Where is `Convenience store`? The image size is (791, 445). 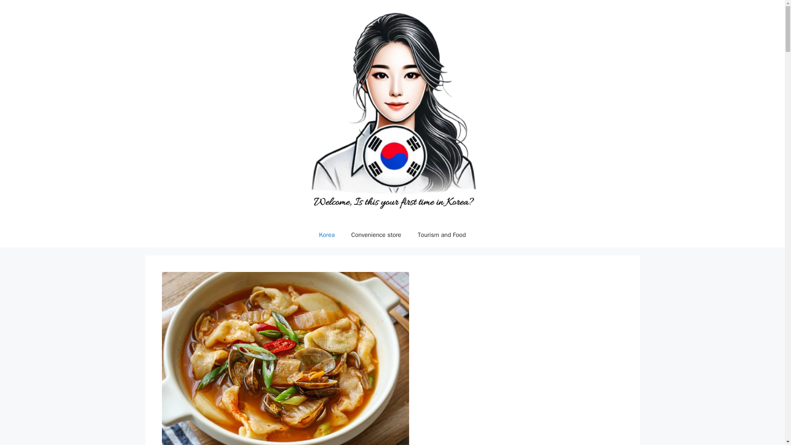
Convenience store is located at coordinates (377, 235).